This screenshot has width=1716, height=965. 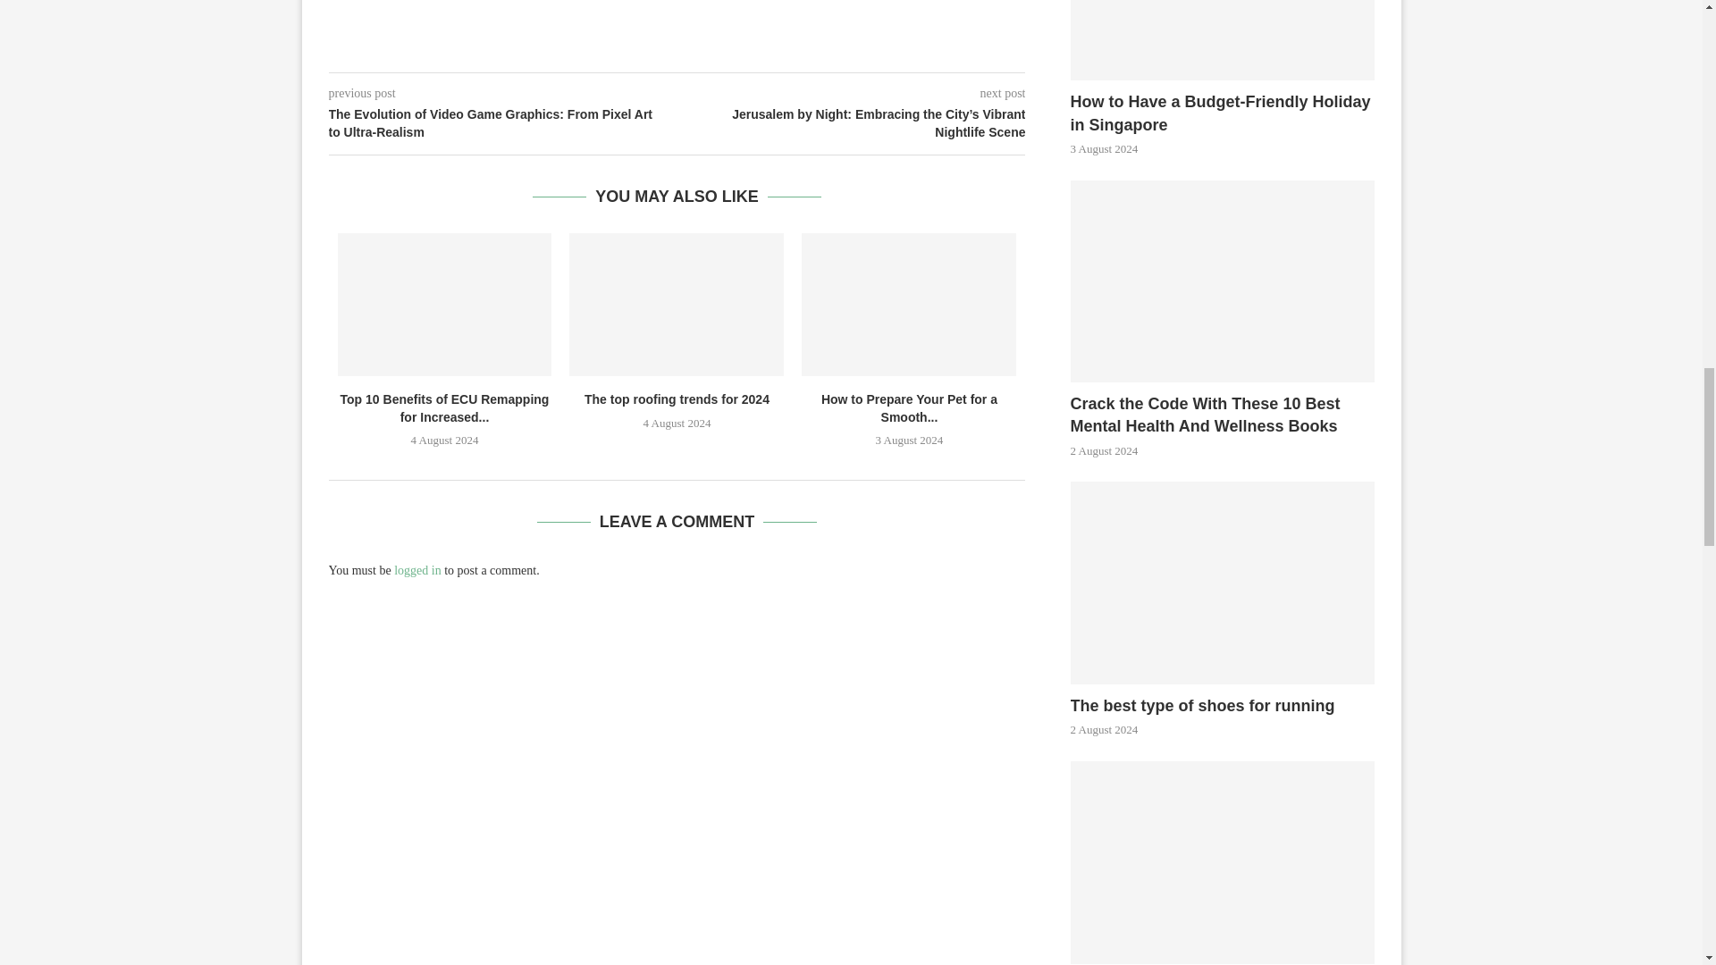 What do you see at coordinates (445, 305) in the screenshot?
I see `Top 10 Benefits of ECU Remapping for Increased Performance` at bounding box center [445, 305].